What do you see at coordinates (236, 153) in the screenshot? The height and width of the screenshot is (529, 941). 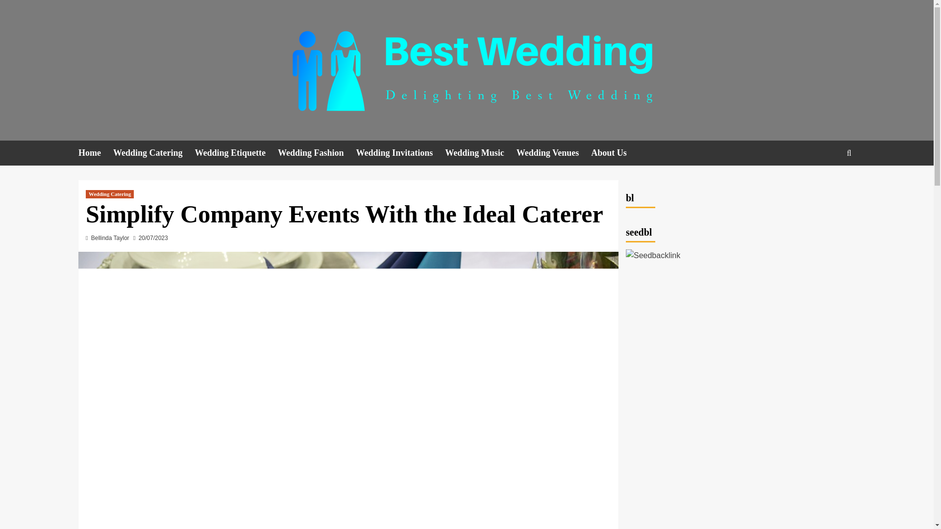 I see `Wedding Etiquette` at bounding box center [236, 153].